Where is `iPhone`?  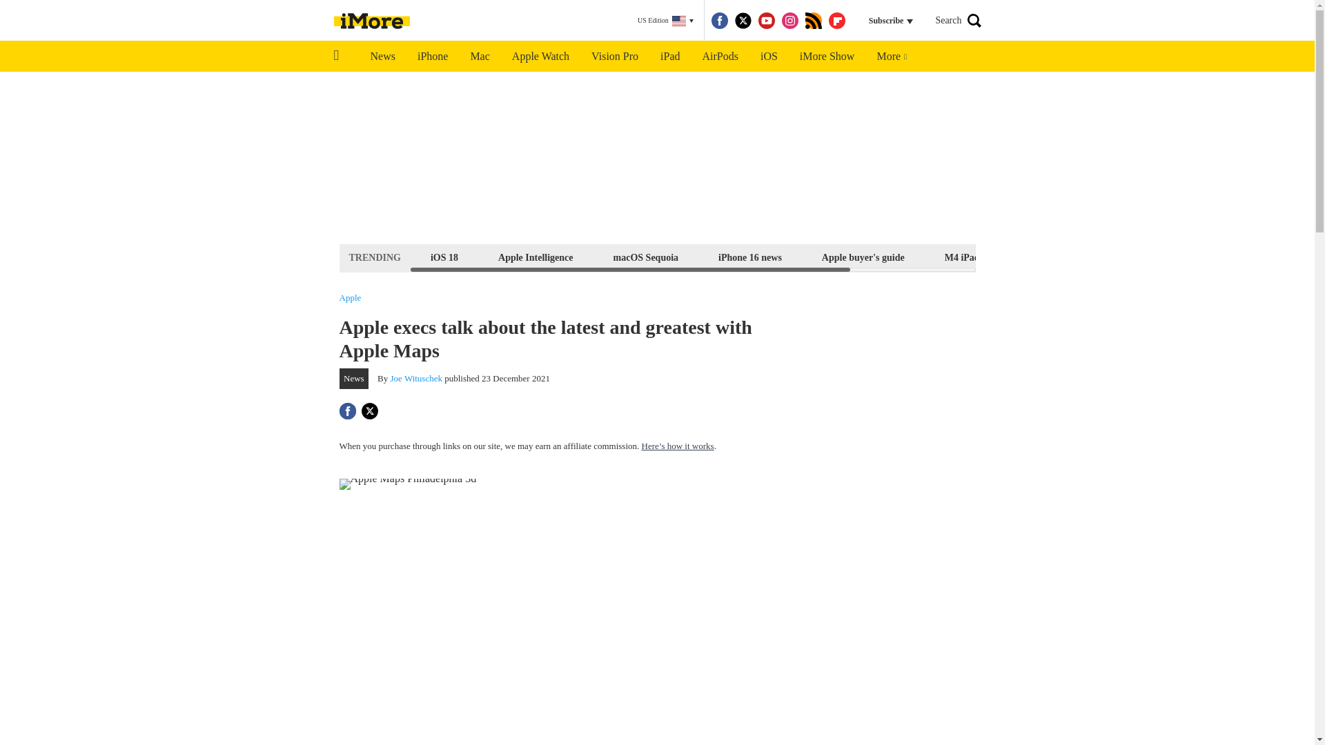
iPhone is located at coordinates (432, 57).